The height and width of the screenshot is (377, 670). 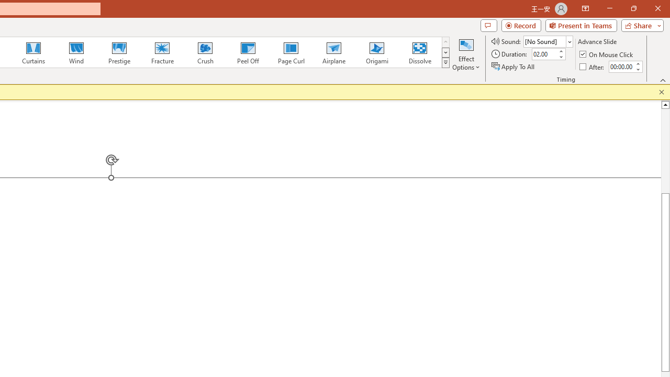 I want to click on Row Down, so click(x=445, y=52).